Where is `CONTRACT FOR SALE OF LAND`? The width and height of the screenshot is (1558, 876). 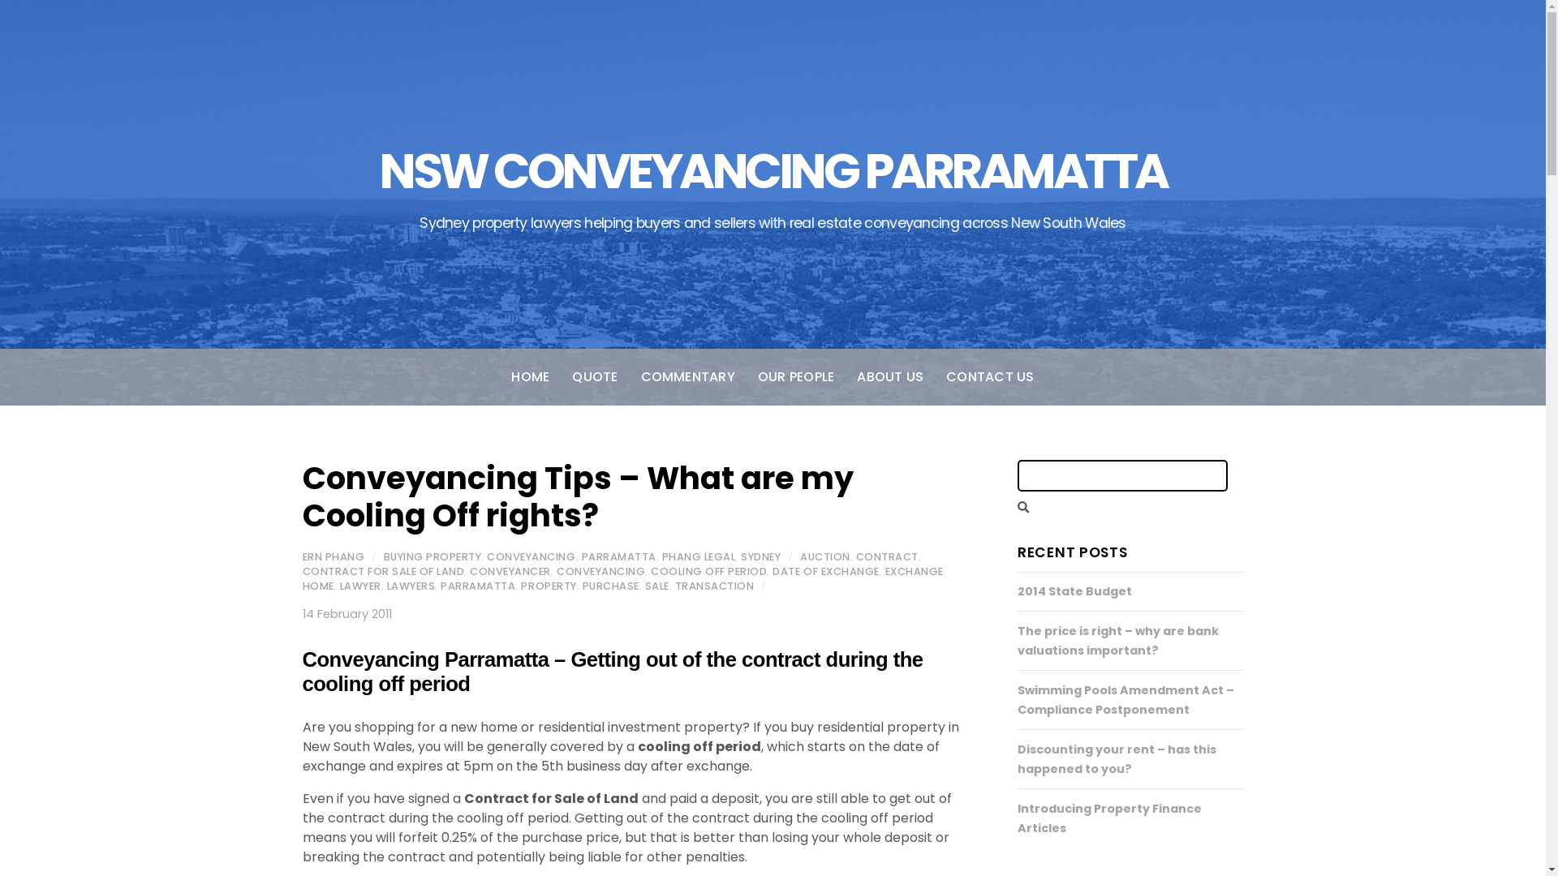 CONTRACT FOR SALE OF LAND is located at coordinates (383, 571).